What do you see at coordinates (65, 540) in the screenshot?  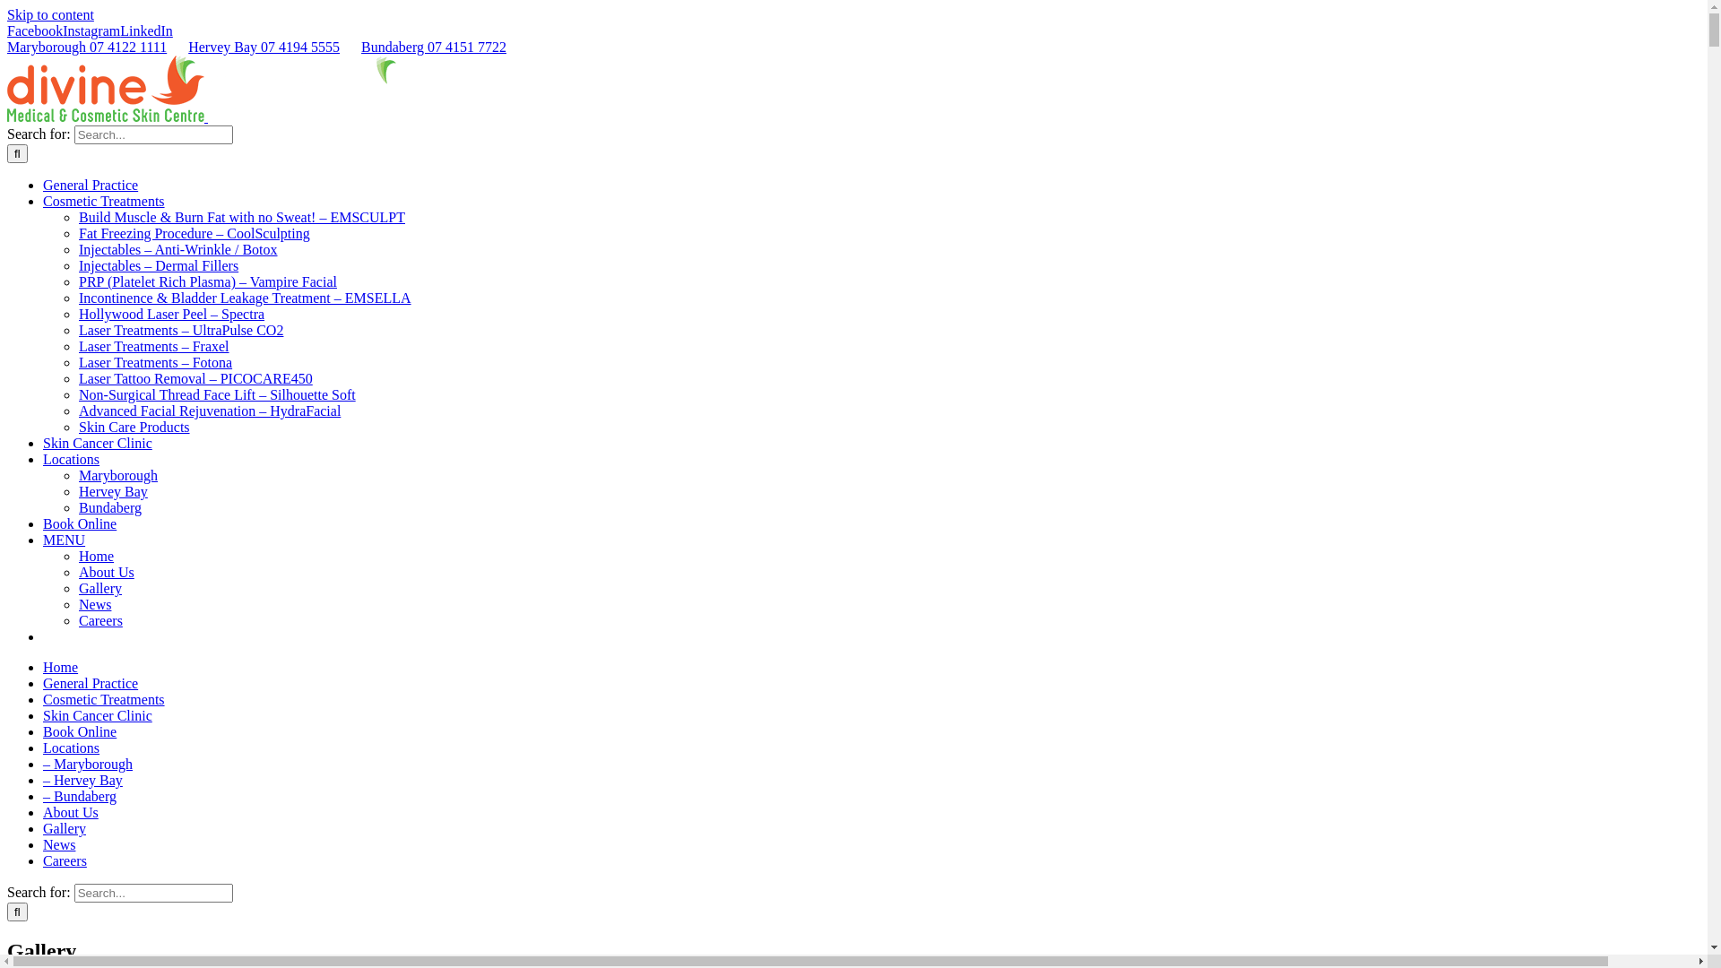 I see `MENU` at bounding box center [65, 540].